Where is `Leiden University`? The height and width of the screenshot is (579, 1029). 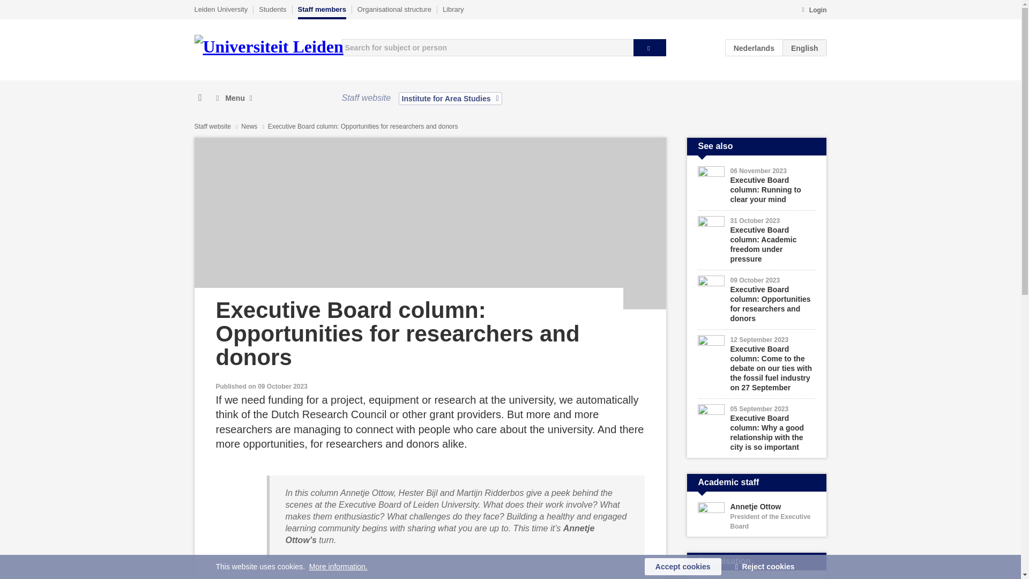
Leiden University is located at coordinates (221, 9).